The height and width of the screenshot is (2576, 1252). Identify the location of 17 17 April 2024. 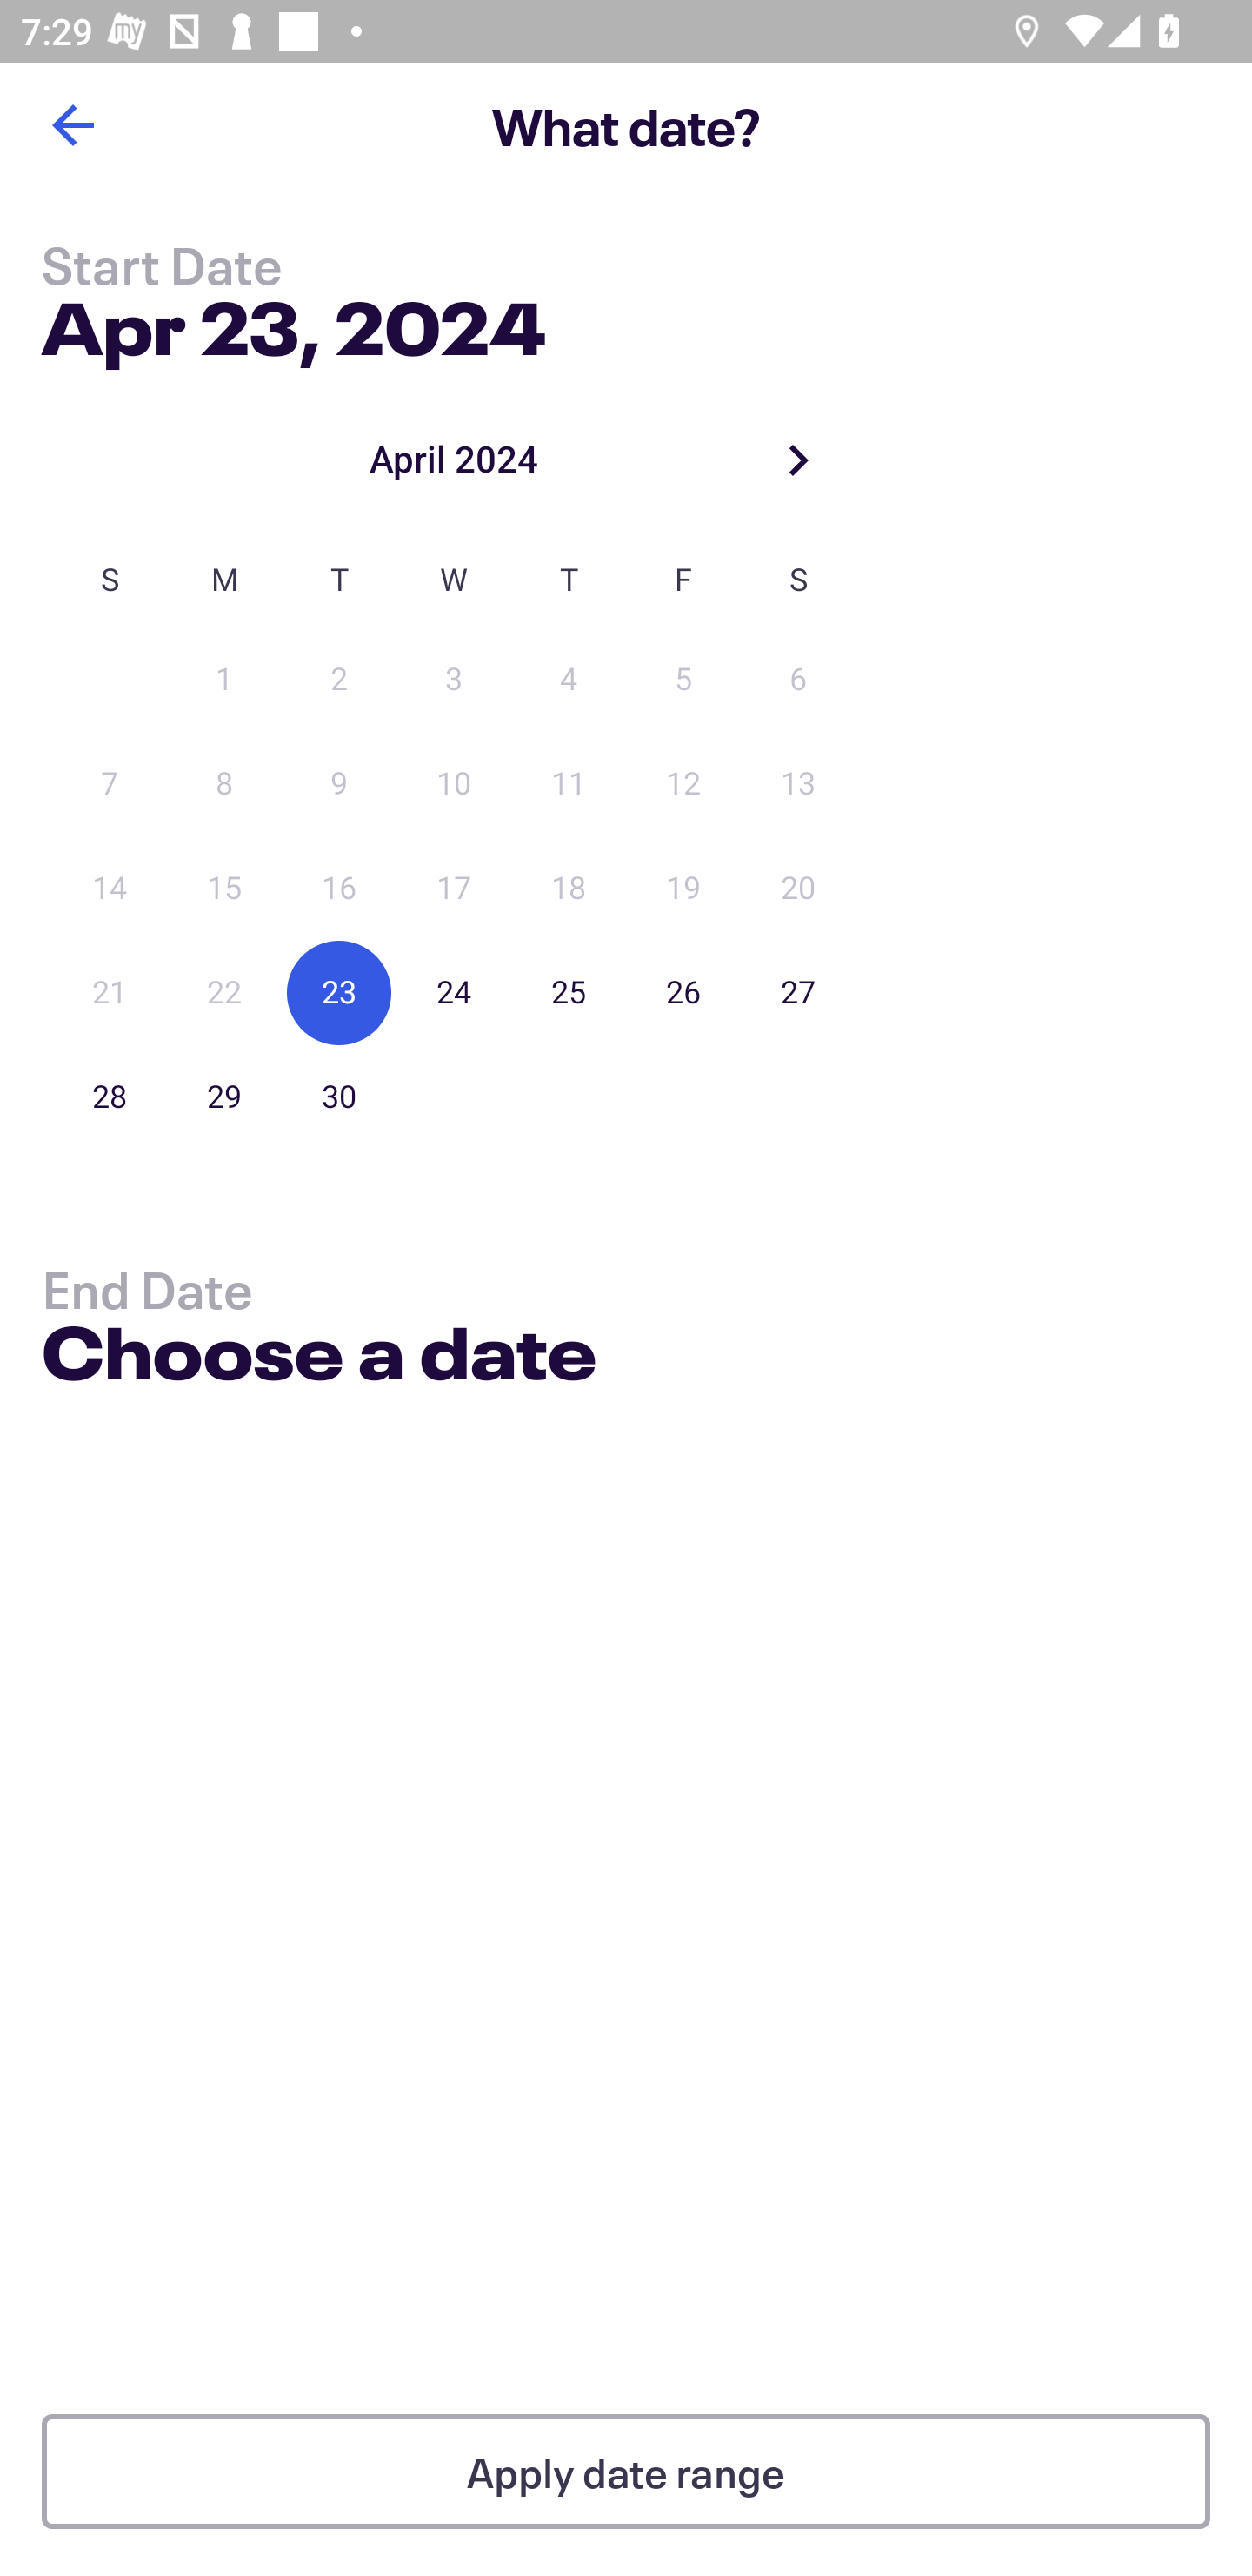
(454, 889).